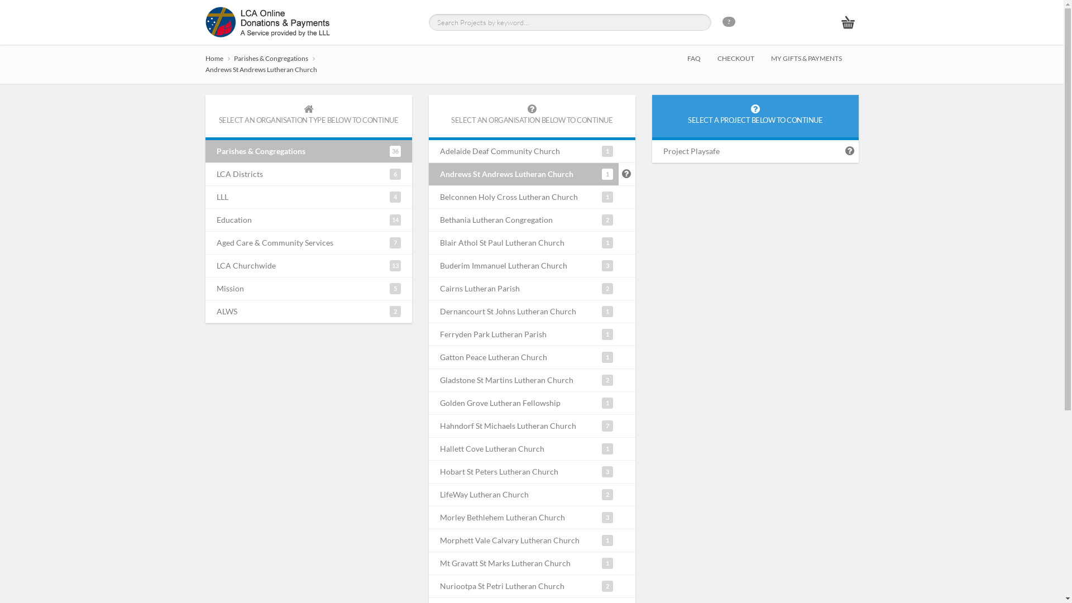 This screenshot has height=603, width=1072. Describe the element at coordinates (275, 58) in the screenshot. I see `Parishes & Congregations` at that location.